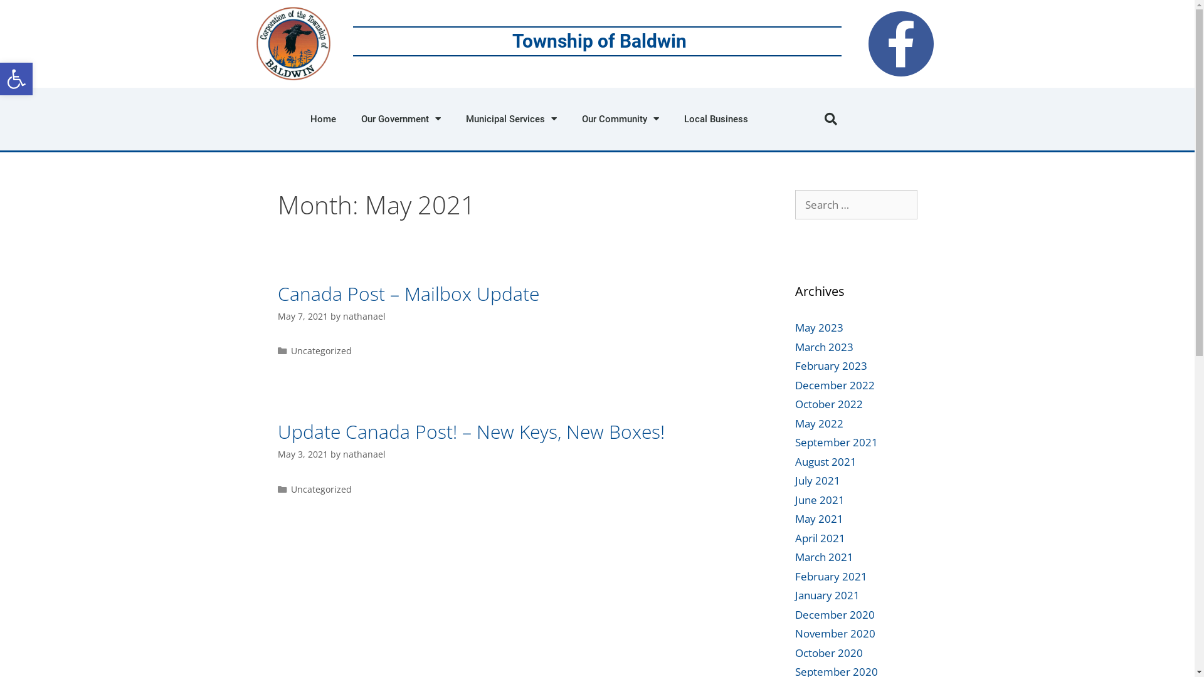 This screenshot has height=677, width=1204. I want to click on January 2021, so click(828, 596).